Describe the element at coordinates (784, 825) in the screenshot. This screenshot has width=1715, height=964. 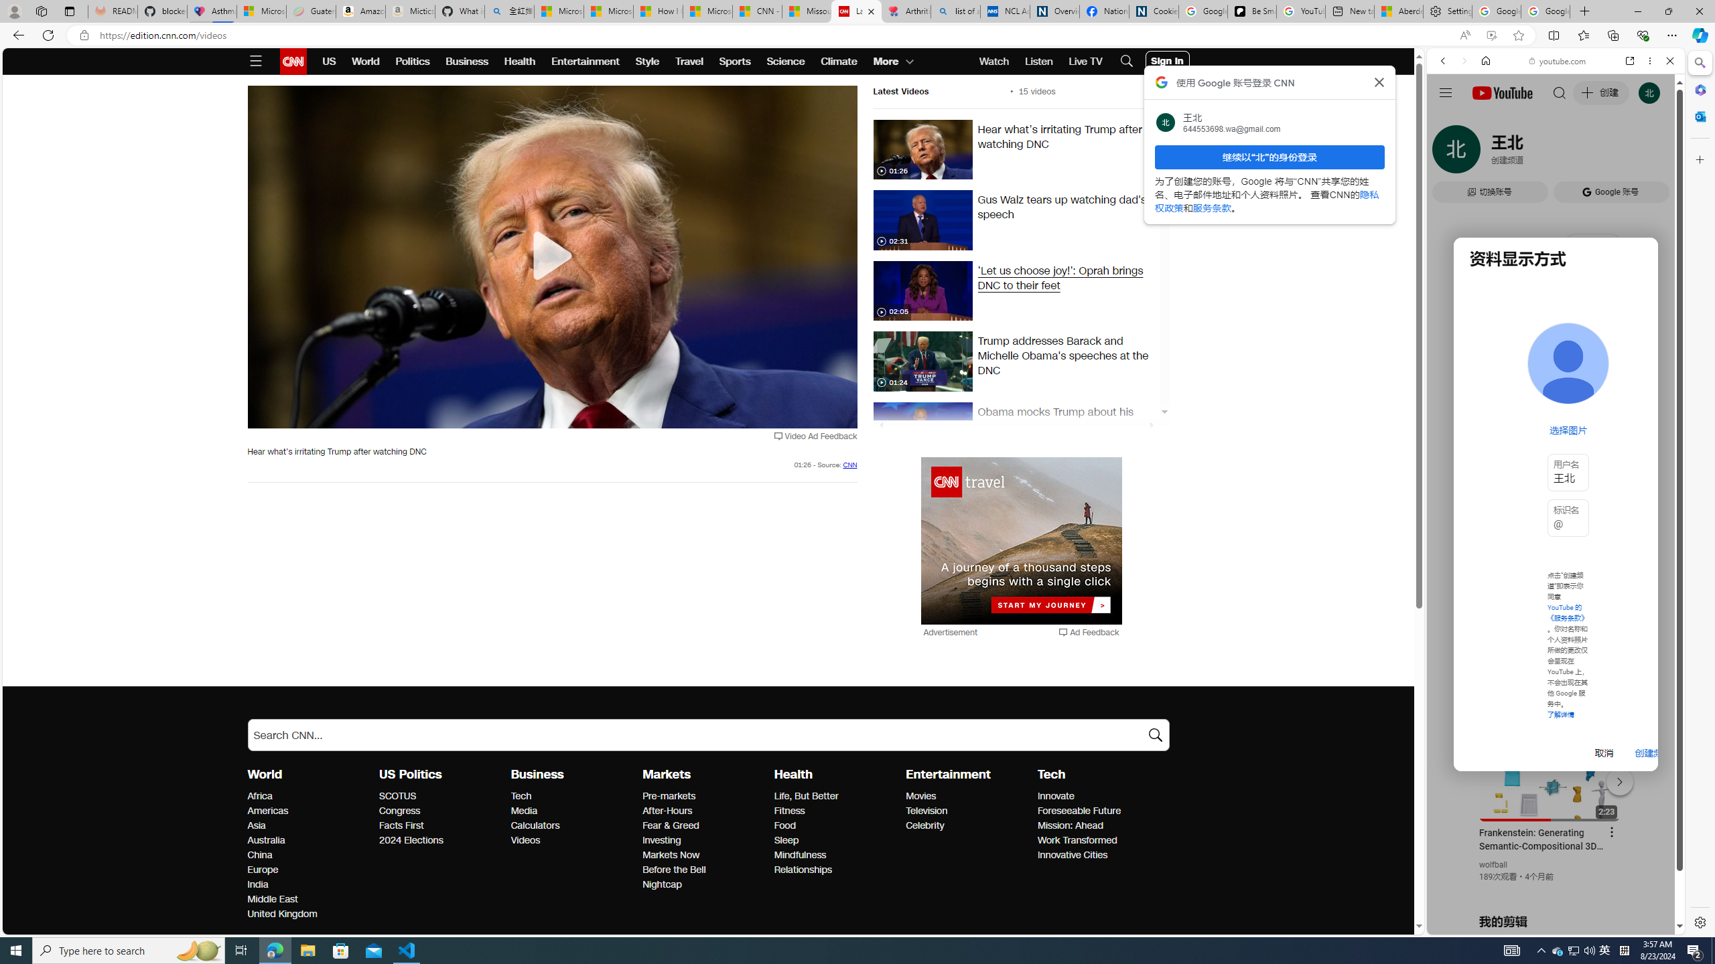
I see `Health Food` at that location.